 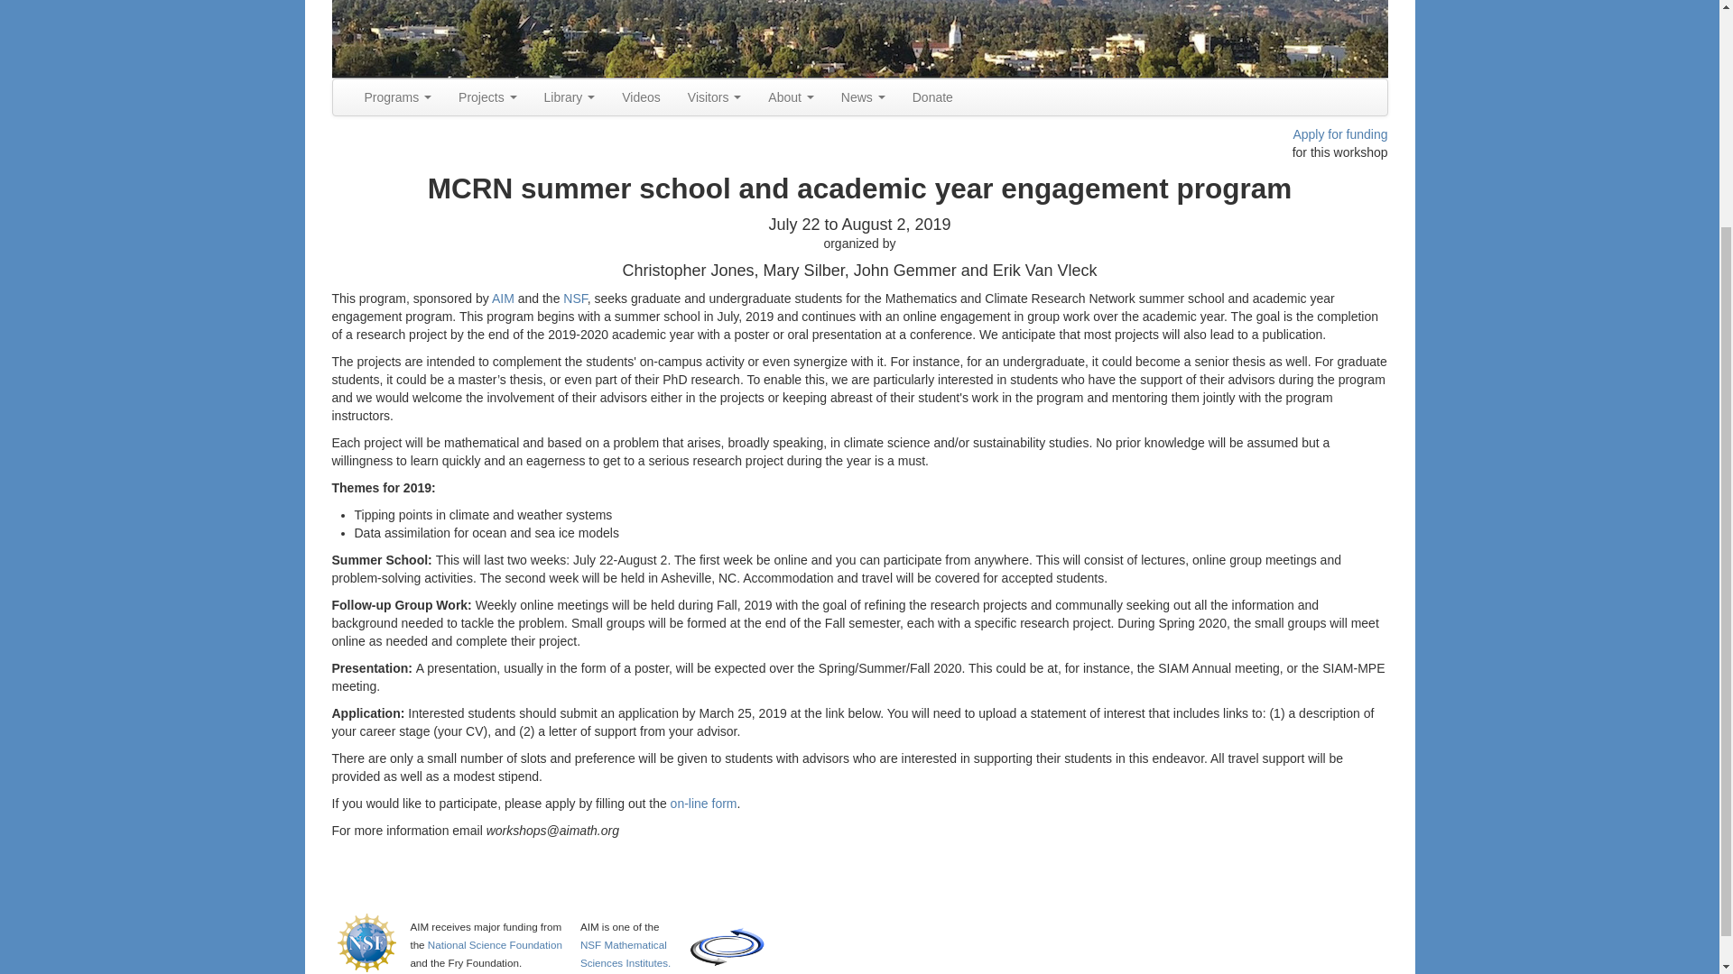 What do you see at coordinates (715, 97) in the screenshot?
I see `Visitors` at bounding box center [715, 97].